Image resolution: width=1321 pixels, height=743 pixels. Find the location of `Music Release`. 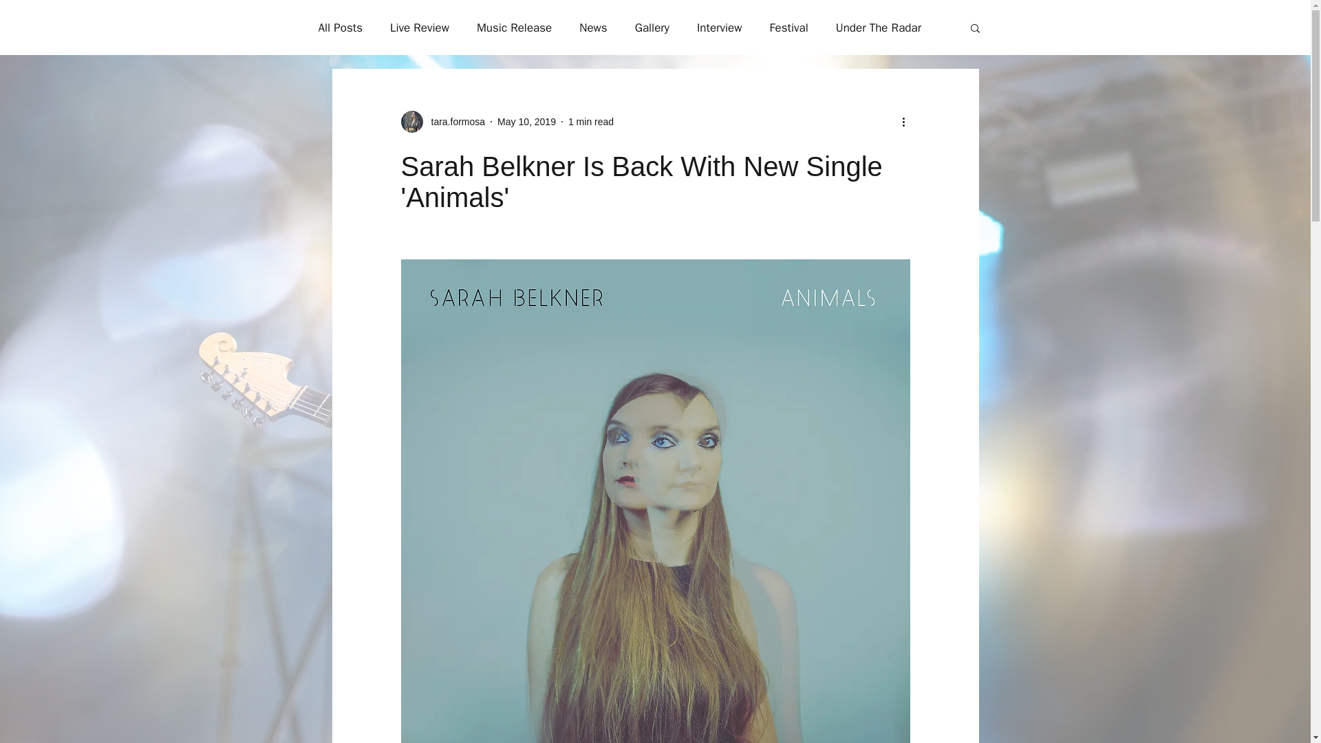

Music Release is located at coordinates (515, 27).